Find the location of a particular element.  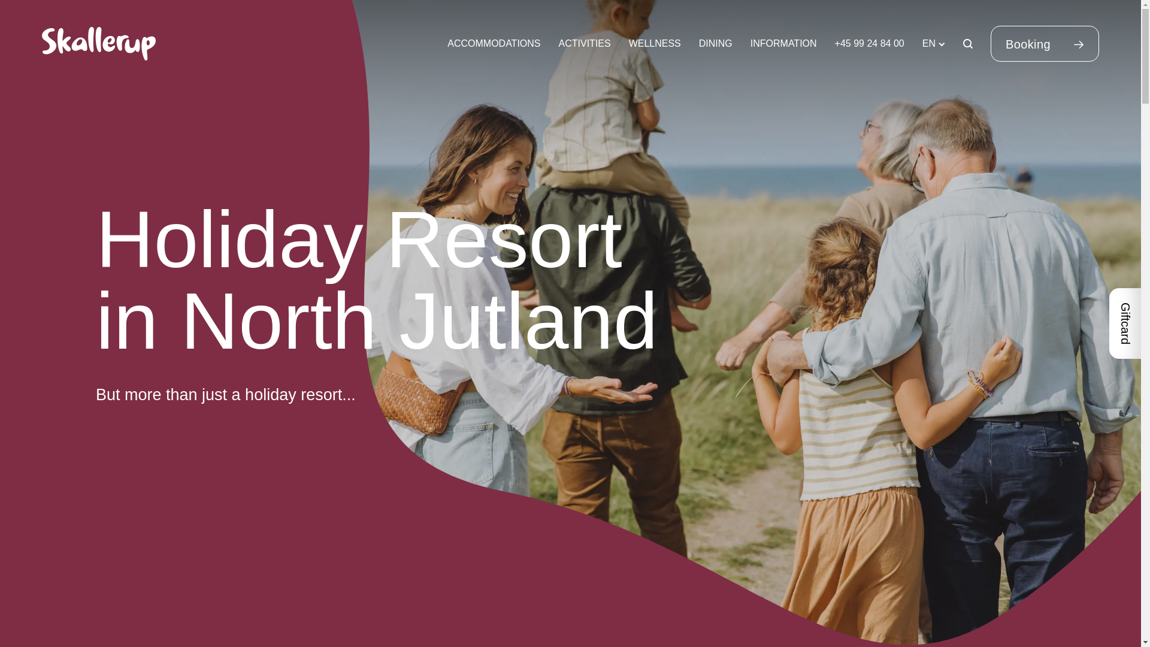

Dining is located at coordinates (716, 44).